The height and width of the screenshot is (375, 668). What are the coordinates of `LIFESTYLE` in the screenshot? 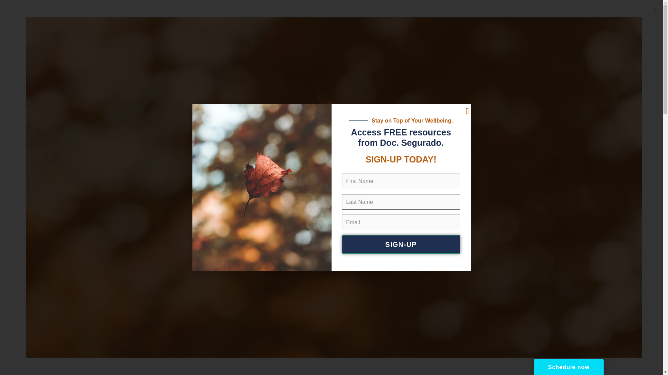 It's located at (296, 49).